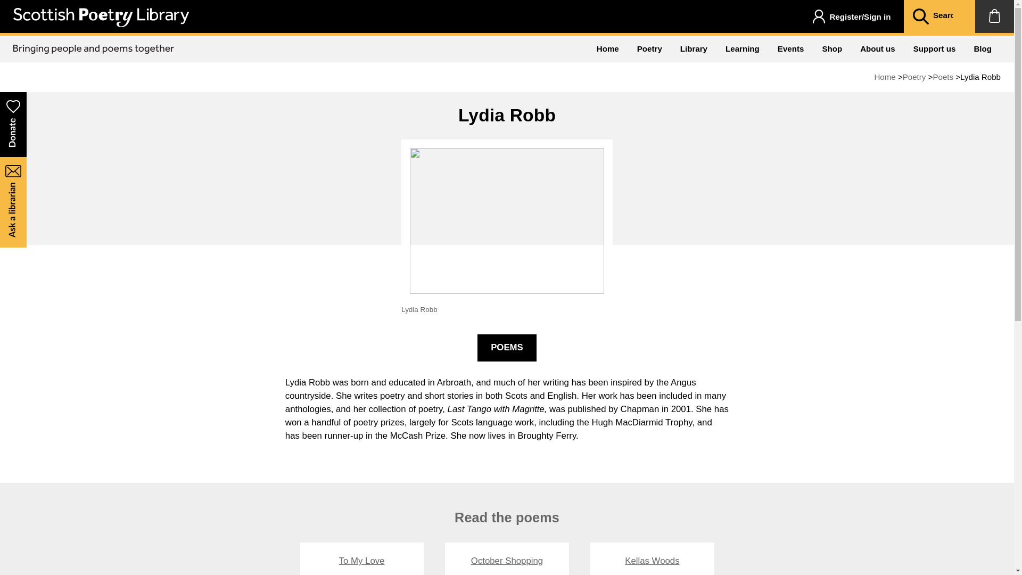 Image resolution: width=1022 pixels, height=575 pixels. I want to click on Search, so click(920, 17).